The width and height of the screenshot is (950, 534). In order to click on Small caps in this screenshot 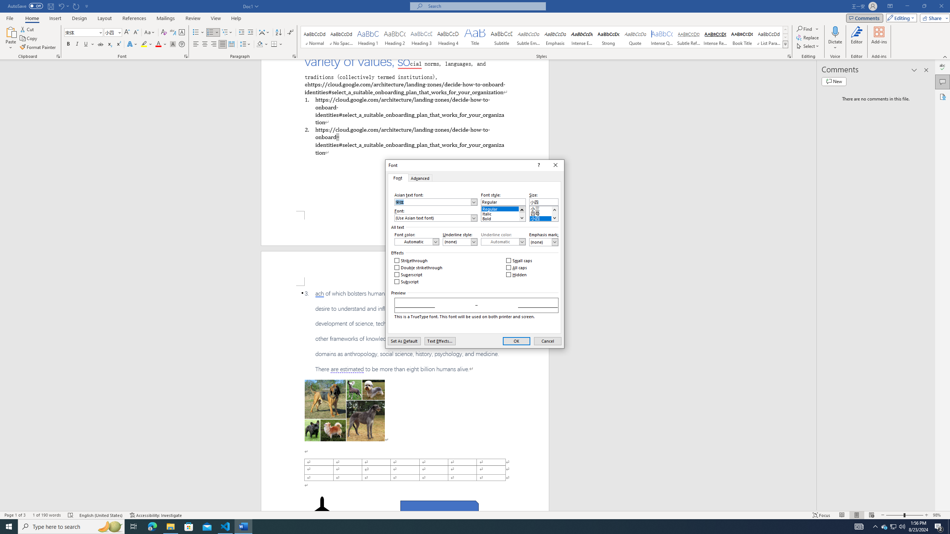, I will do `click(520, 261)`.